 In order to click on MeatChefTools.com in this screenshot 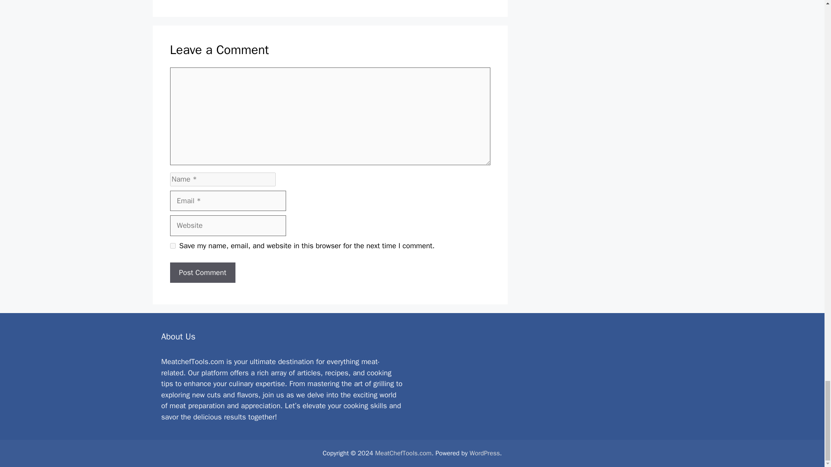, I will do `click(403, 453)`.